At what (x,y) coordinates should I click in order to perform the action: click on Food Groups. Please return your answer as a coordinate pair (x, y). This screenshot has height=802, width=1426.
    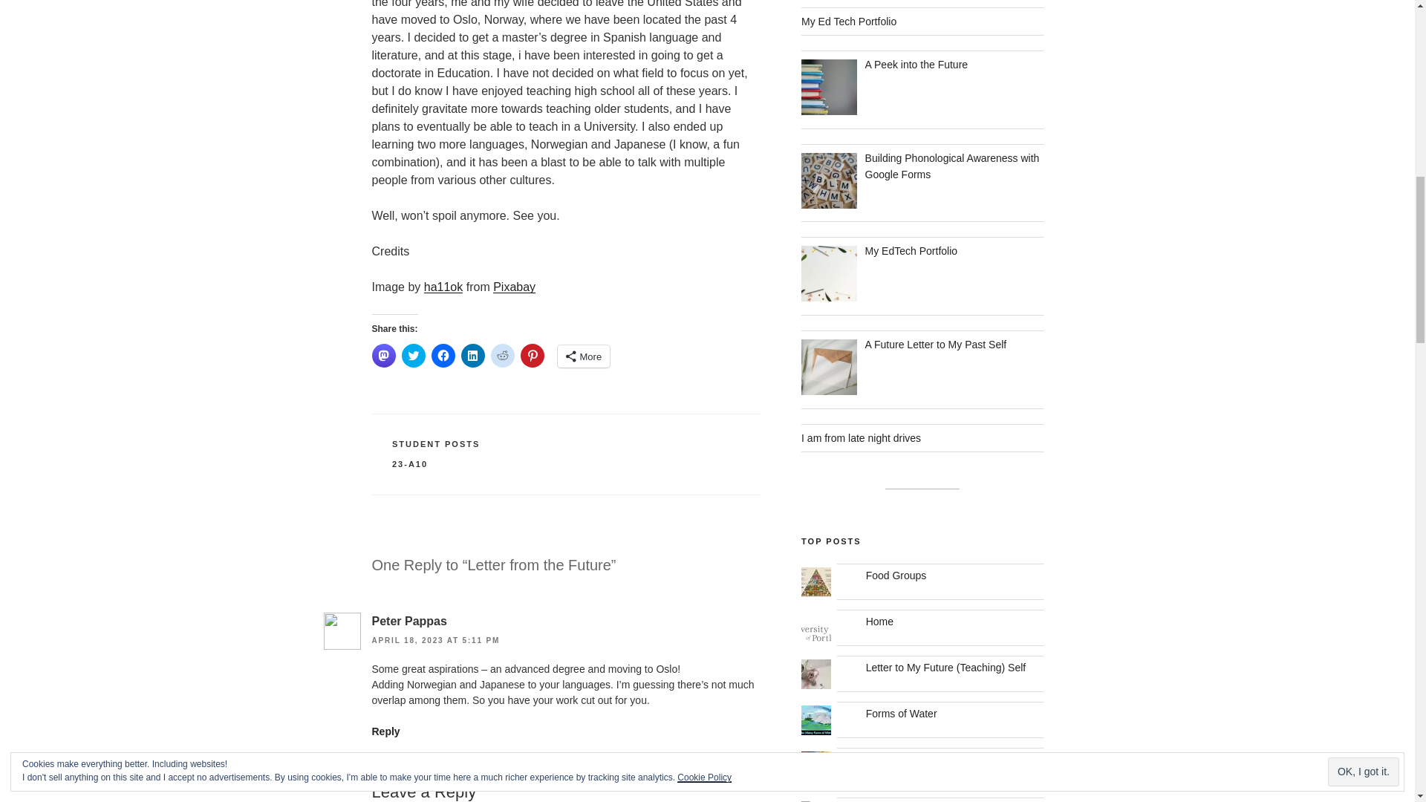
    Looking at the image, I should click on (896, 575).